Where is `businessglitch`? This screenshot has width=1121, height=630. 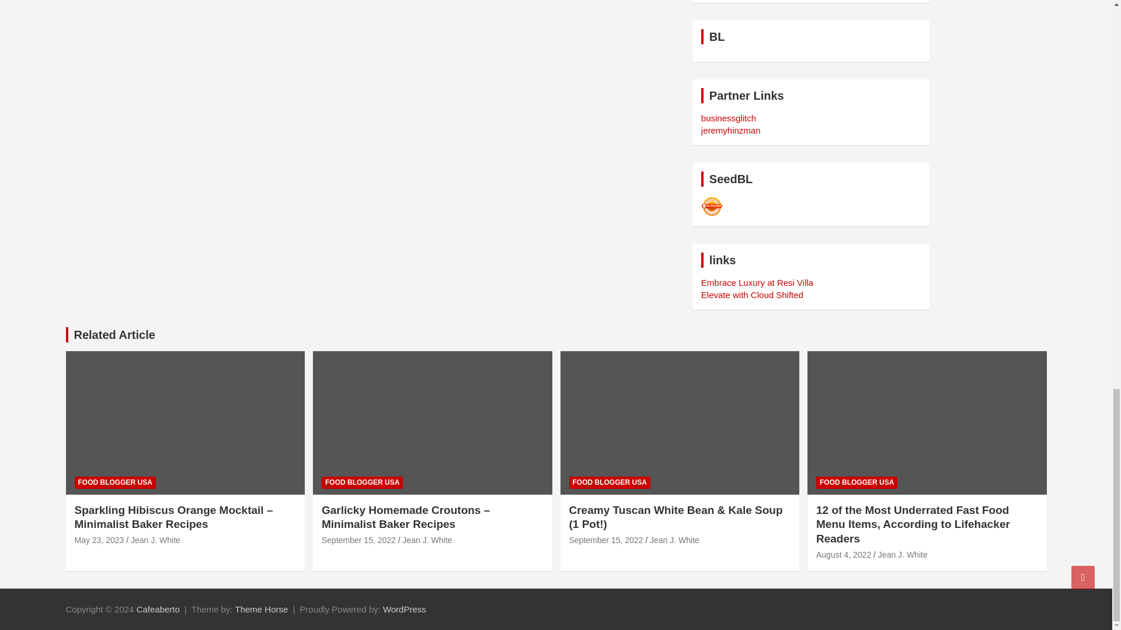 businessglitch is located at coordinates (729, 118).